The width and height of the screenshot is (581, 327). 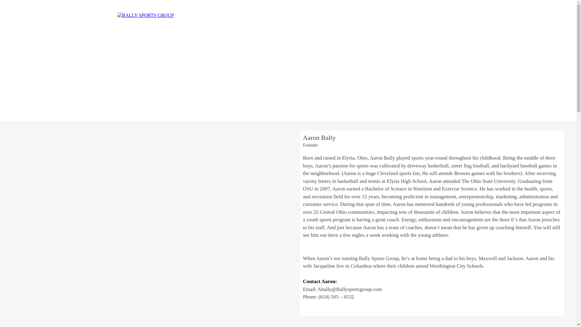 What do you see at coordinates (320, 15) in the screenshot?
I see `OUR PROGRAMS` at bounding box center [320, 15].